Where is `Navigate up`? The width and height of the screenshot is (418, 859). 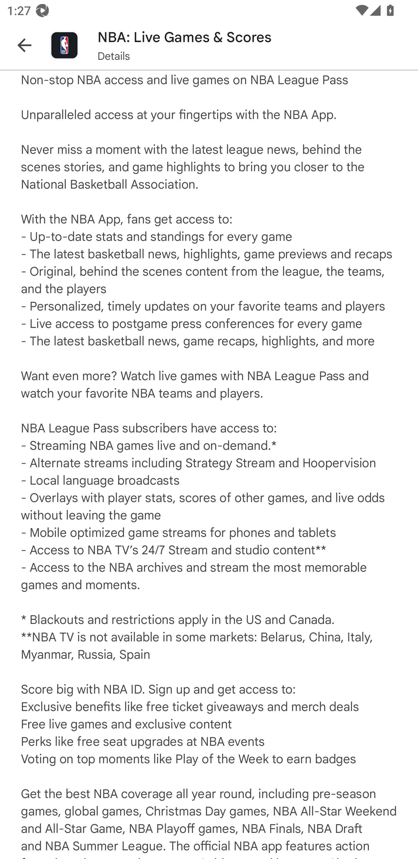
Navigate up is located at coordinates (24, 45).